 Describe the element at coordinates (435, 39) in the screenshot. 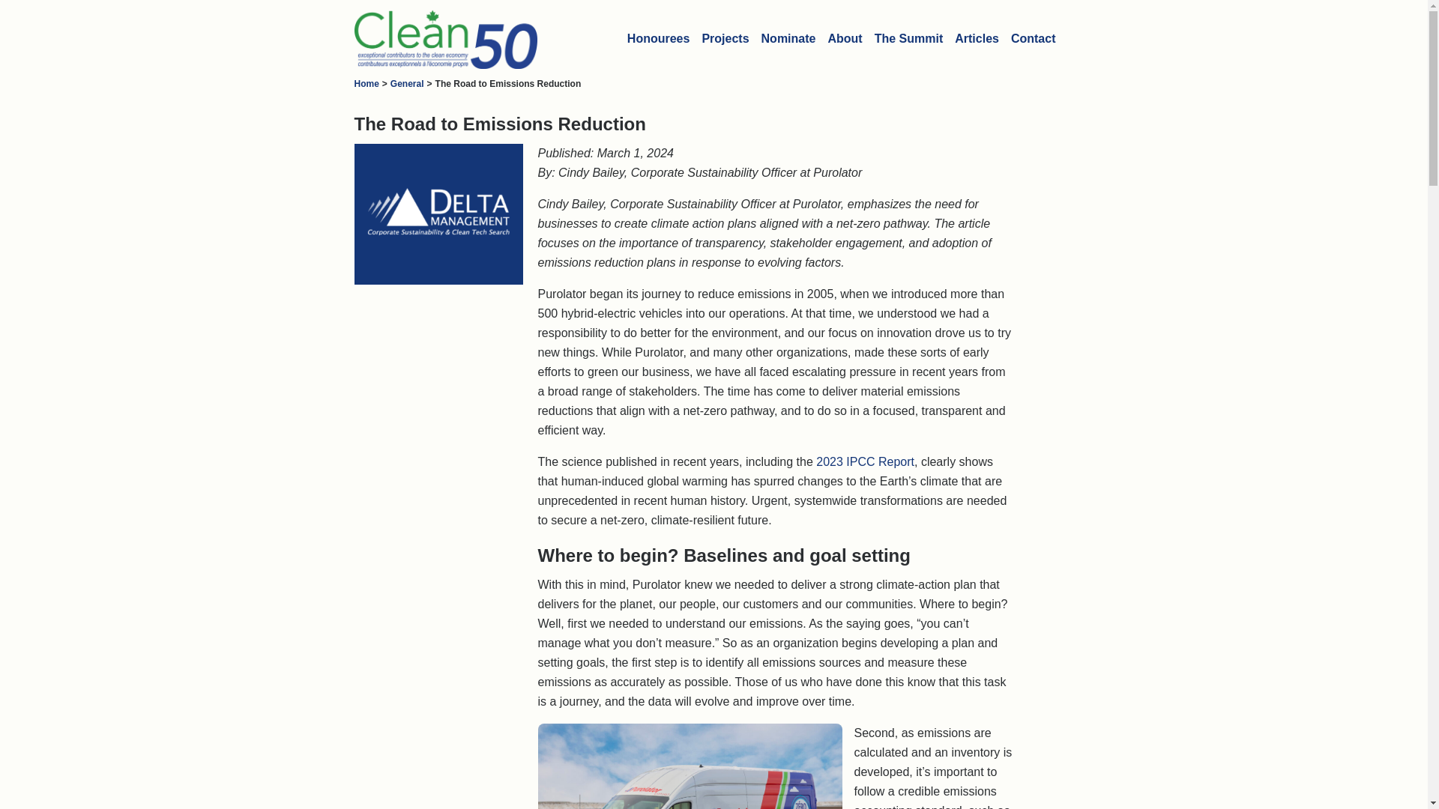

I see `Clean50` at that location.